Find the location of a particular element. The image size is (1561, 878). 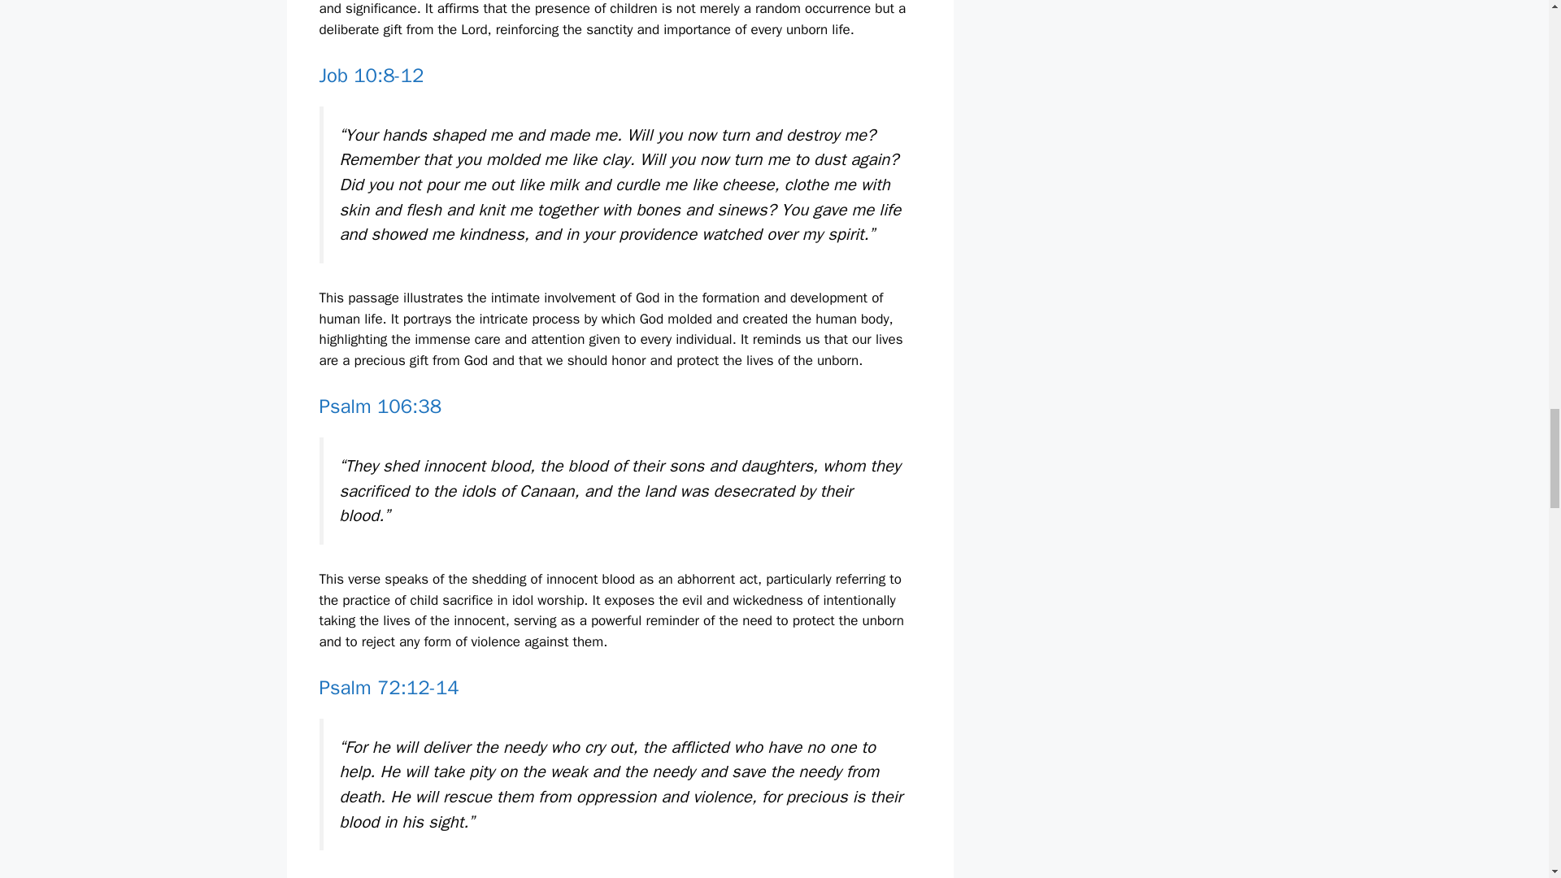

Psalm 72:12-14 is located at coordinates (389, 687).